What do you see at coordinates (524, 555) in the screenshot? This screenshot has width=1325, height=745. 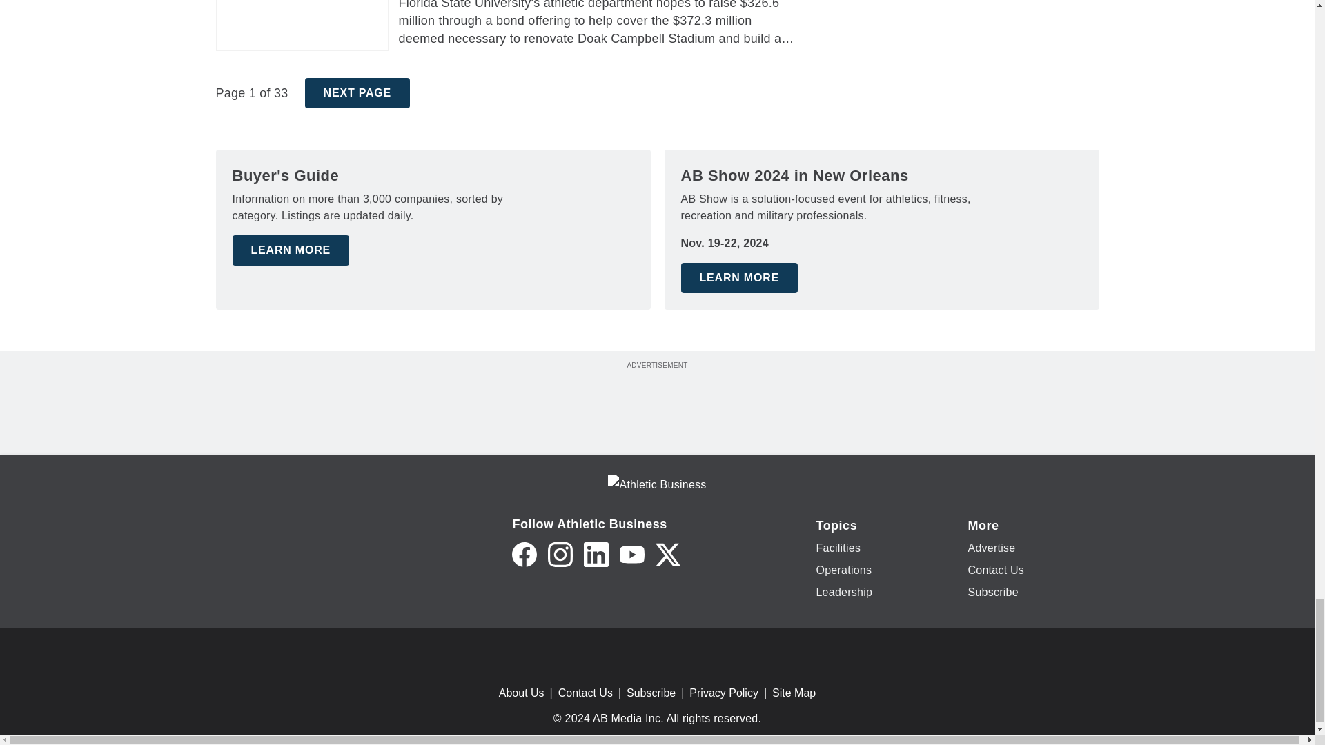 I see `Facebook icon` at bounding box center [524, 555].